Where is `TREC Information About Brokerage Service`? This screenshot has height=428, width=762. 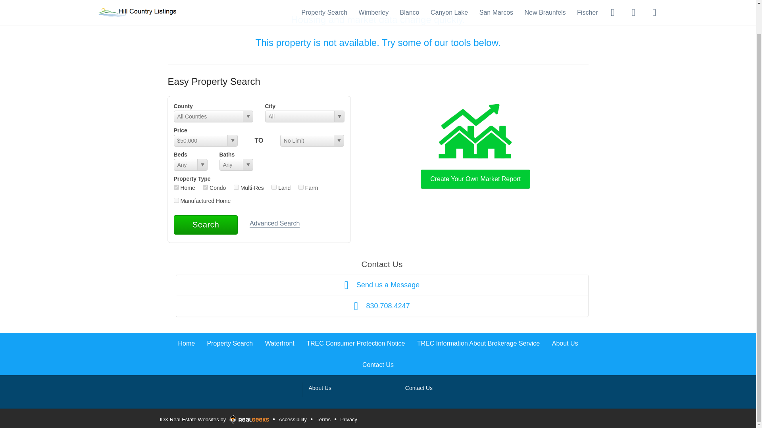
TREC Information About Brokerage Service is located at coordinates (478, 343).